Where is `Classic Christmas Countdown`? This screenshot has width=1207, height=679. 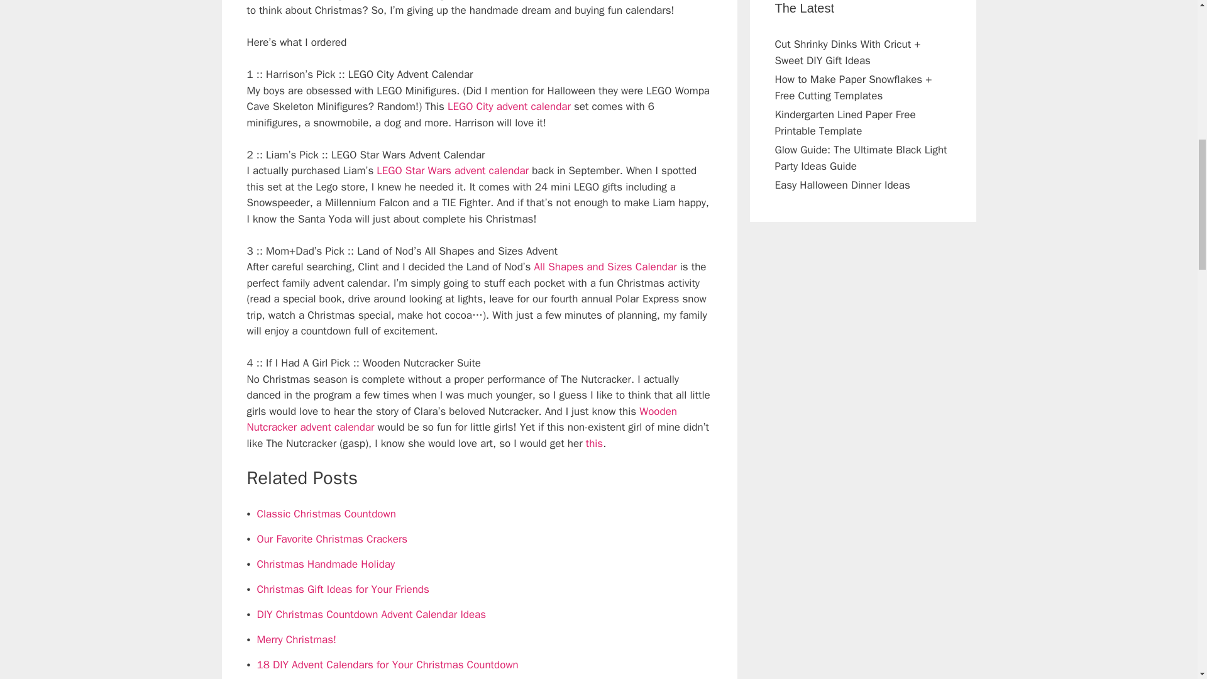 Classic Christmas Countdown is located at coordinates (326, 514).